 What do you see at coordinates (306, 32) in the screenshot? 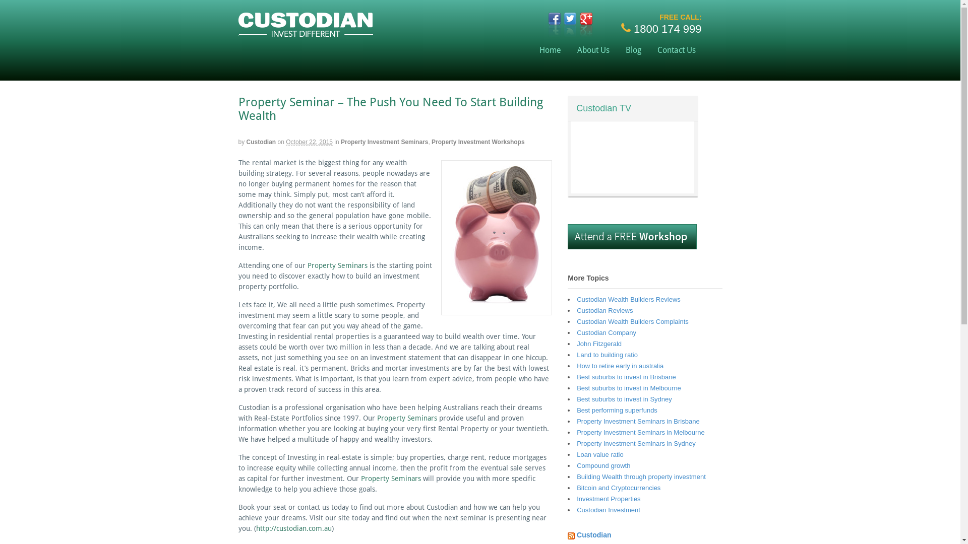
I see `Property Investment` at bounding box center [306, 32].